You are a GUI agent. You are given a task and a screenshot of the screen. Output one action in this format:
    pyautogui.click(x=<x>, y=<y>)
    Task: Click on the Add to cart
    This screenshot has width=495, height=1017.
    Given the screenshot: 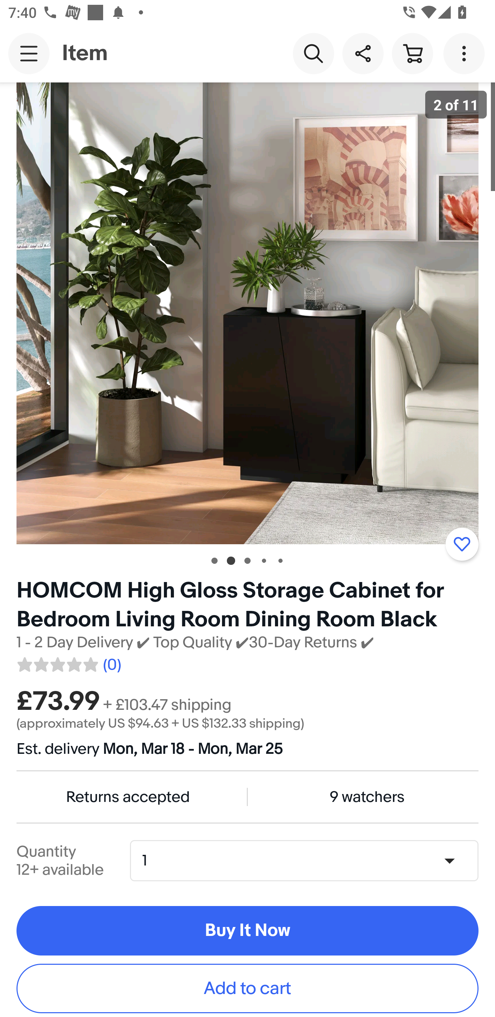 What is the action you would take?
    pyautogui.click(x=247, y=988)
    